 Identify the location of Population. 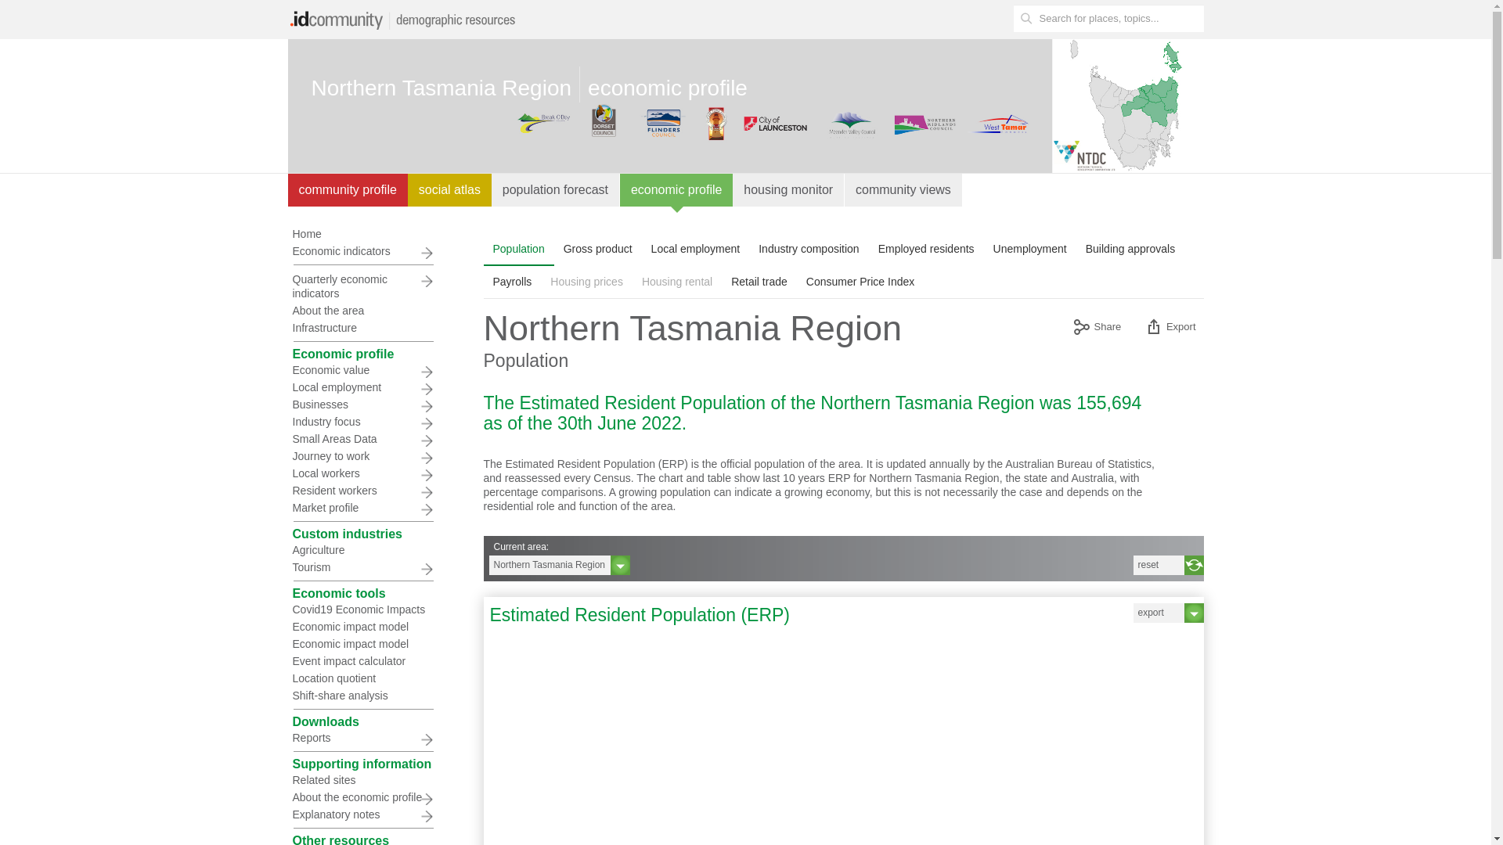
(519, 249).